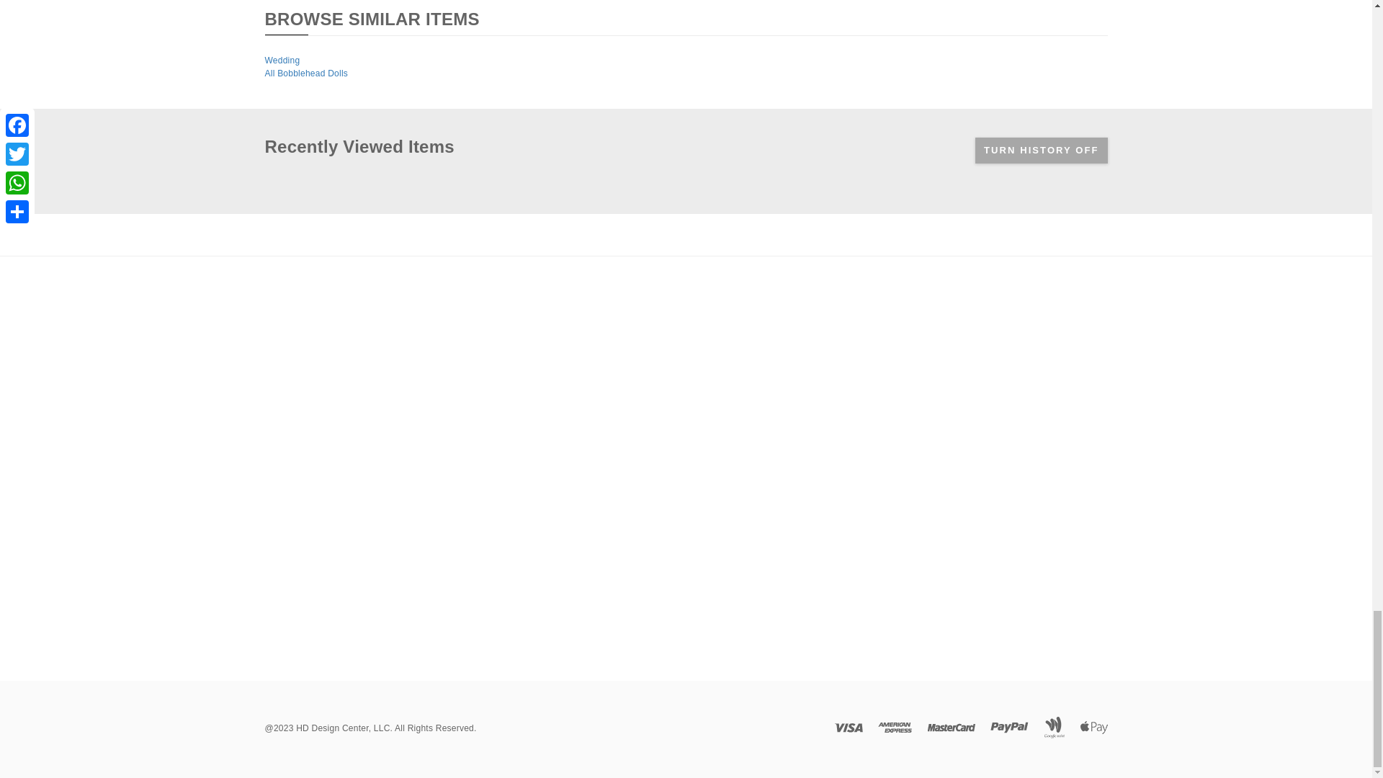  I want to click on Visa, so click(849, 728).